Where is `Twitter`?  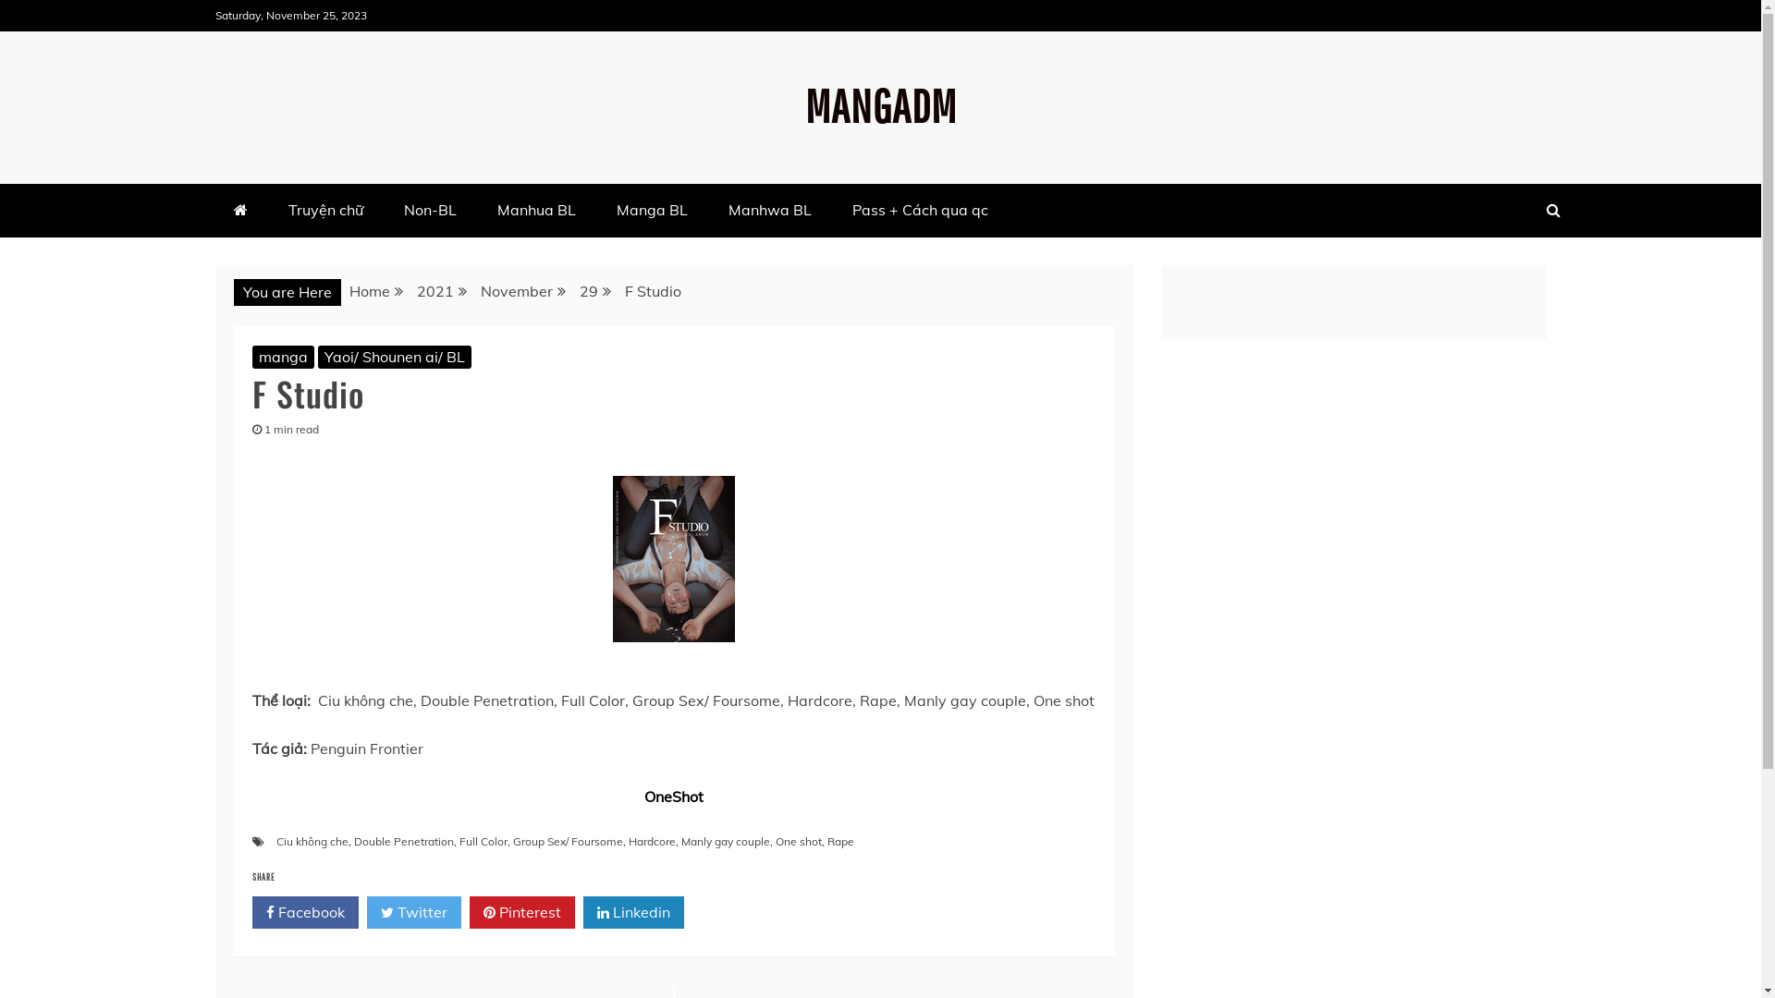
Twitter is located at coordinates (413, 913).